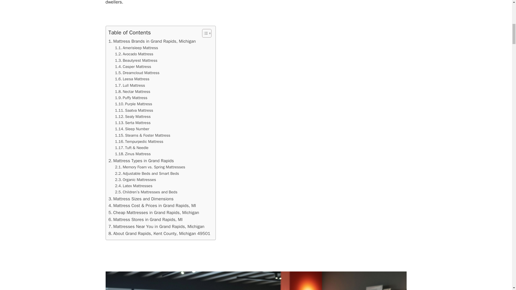 The height and width of the screenshot is (290, 516). What do you see at coordinates (134, 104) in the screenshot?
I see `Purple Mattress` at bounding box center [134, 104].